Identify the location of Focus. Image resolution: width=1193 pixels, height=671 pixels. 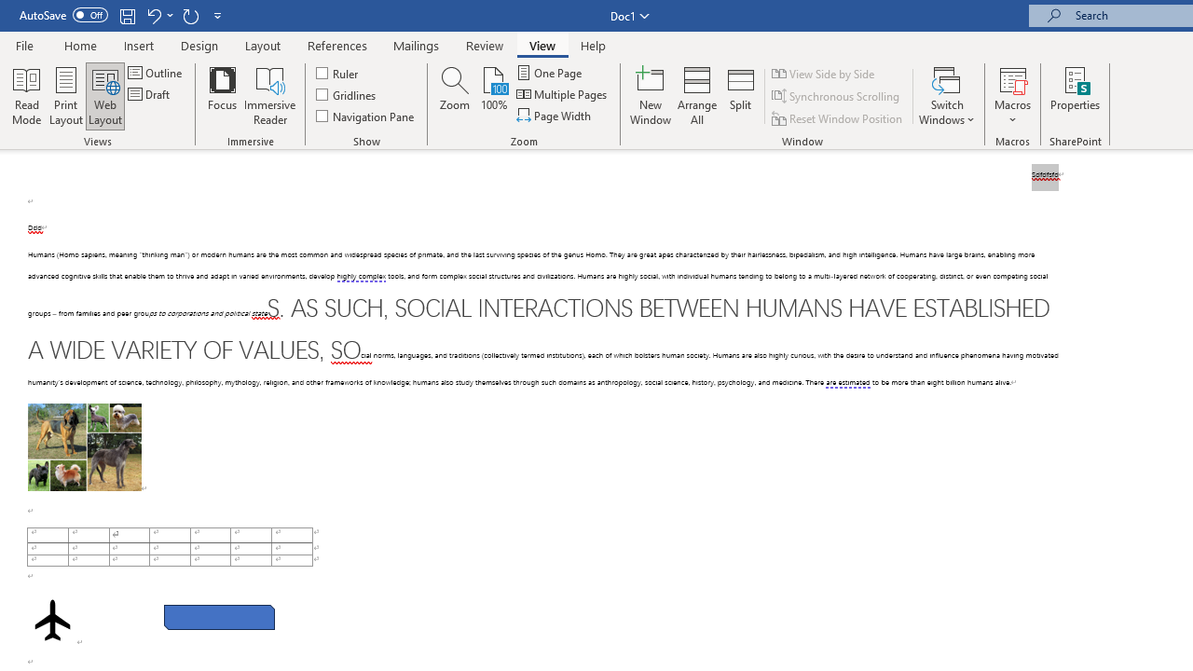
(222, 95).